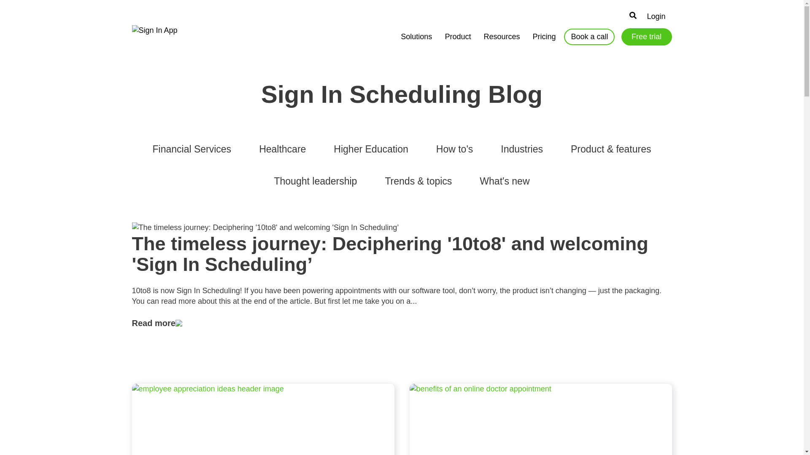 This screenshot has height=455, width=810. Describe the element at coordinates (455, 149) in the screenshot. I see `How to's` at that location.